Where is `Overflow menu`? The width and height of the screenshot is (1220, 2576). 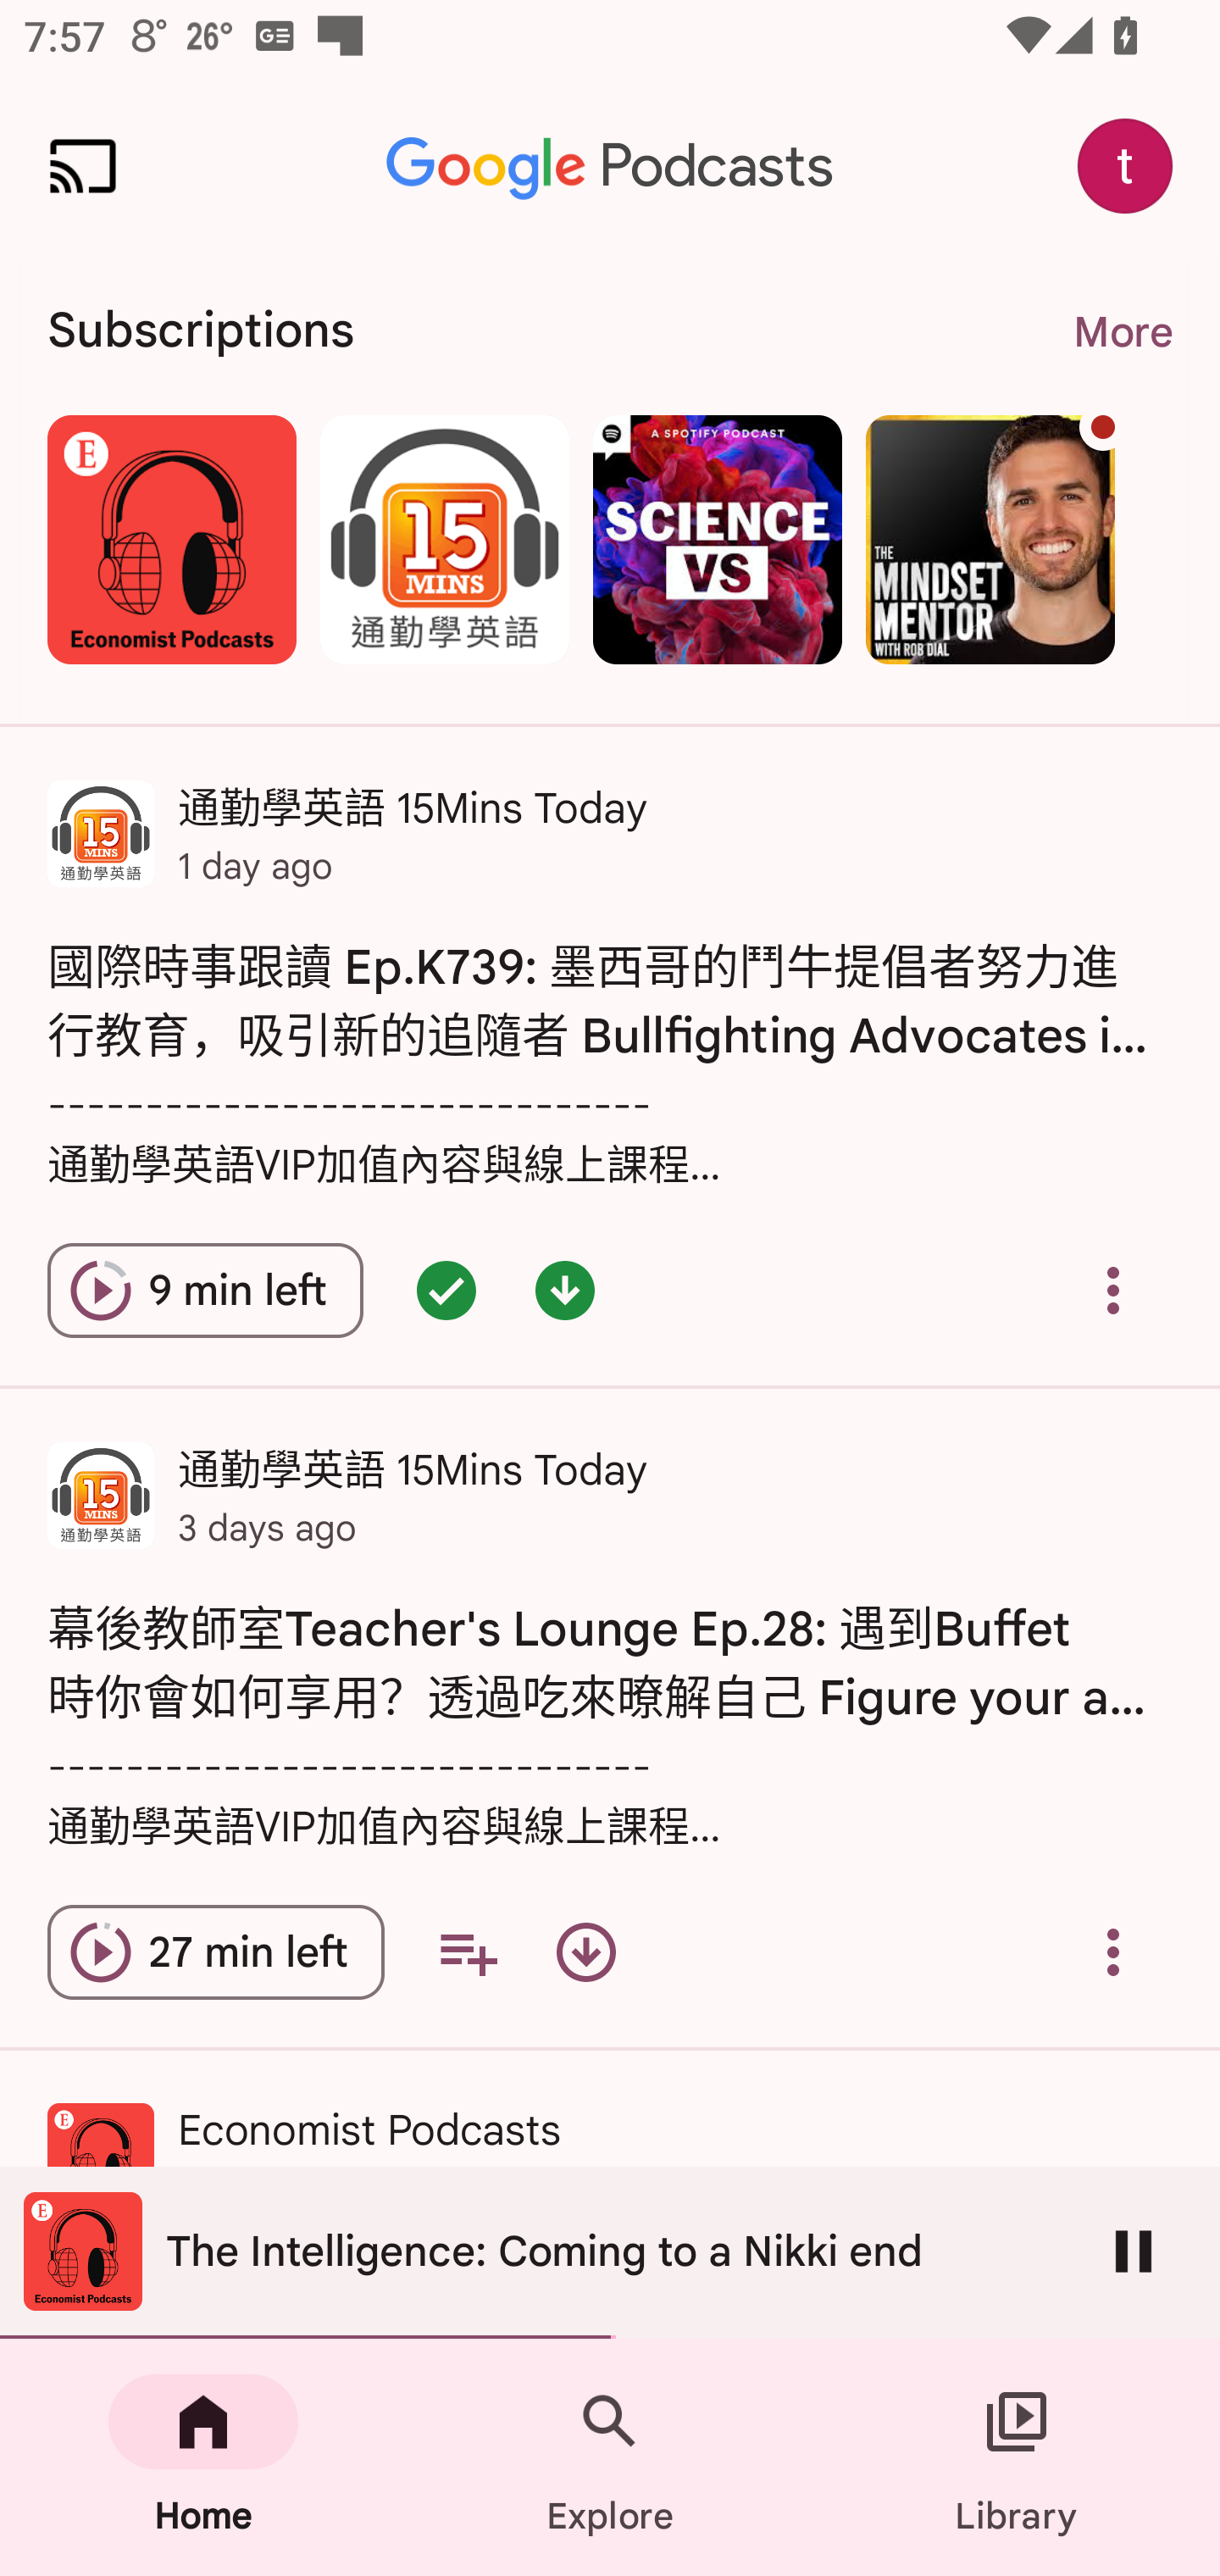 Overflow menu is located at coordinates (1113, 1290).